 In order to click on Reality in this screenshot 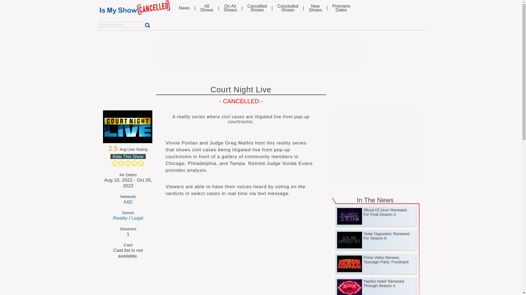, I will do `click(230, 8)`.